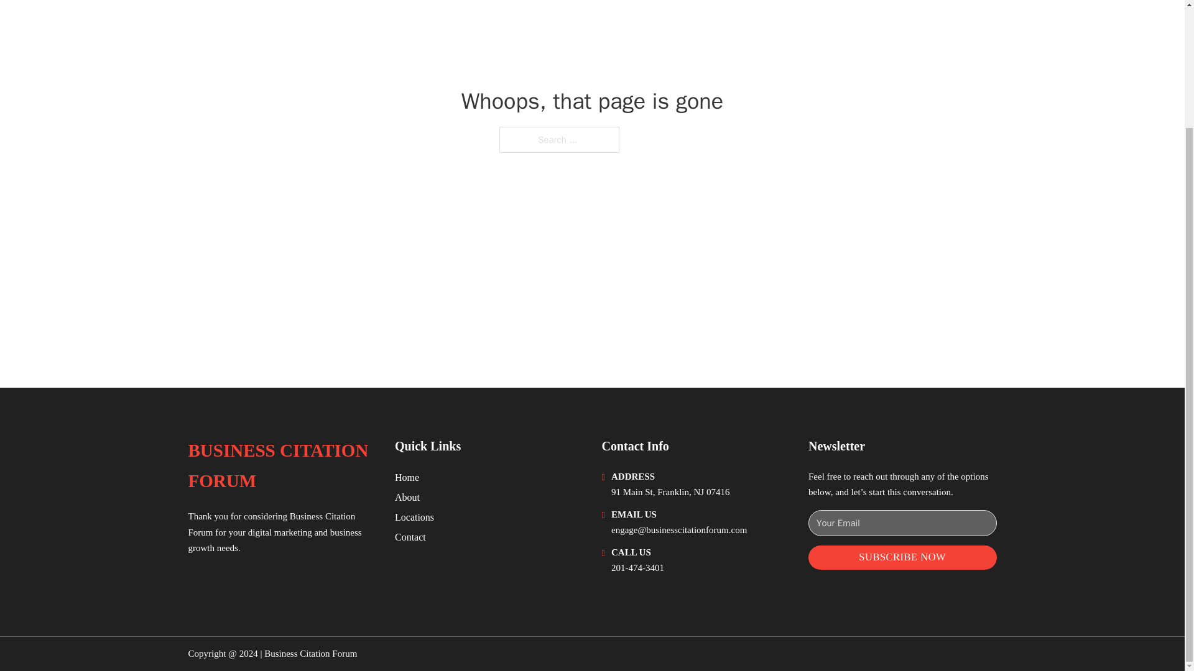 The width and height of the screenshot is (1194, 671). Describe the element at coordinates (410, 537) in the screenshot. I see `Contact` at that location.